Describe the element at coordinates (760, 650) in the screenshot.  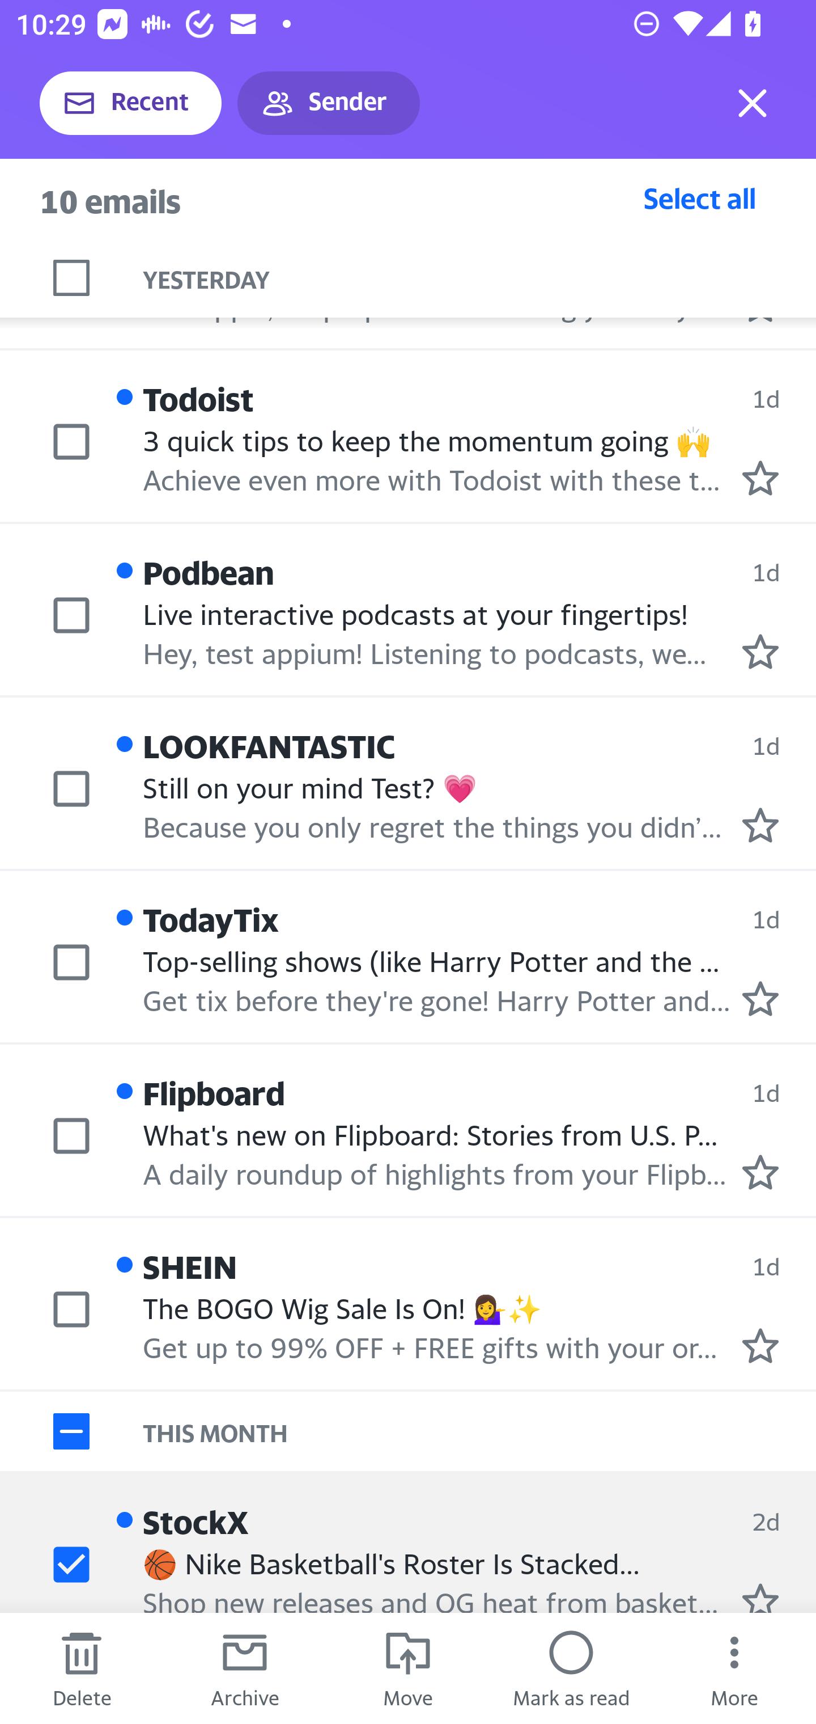
I see `Mark as starred.` at that location.